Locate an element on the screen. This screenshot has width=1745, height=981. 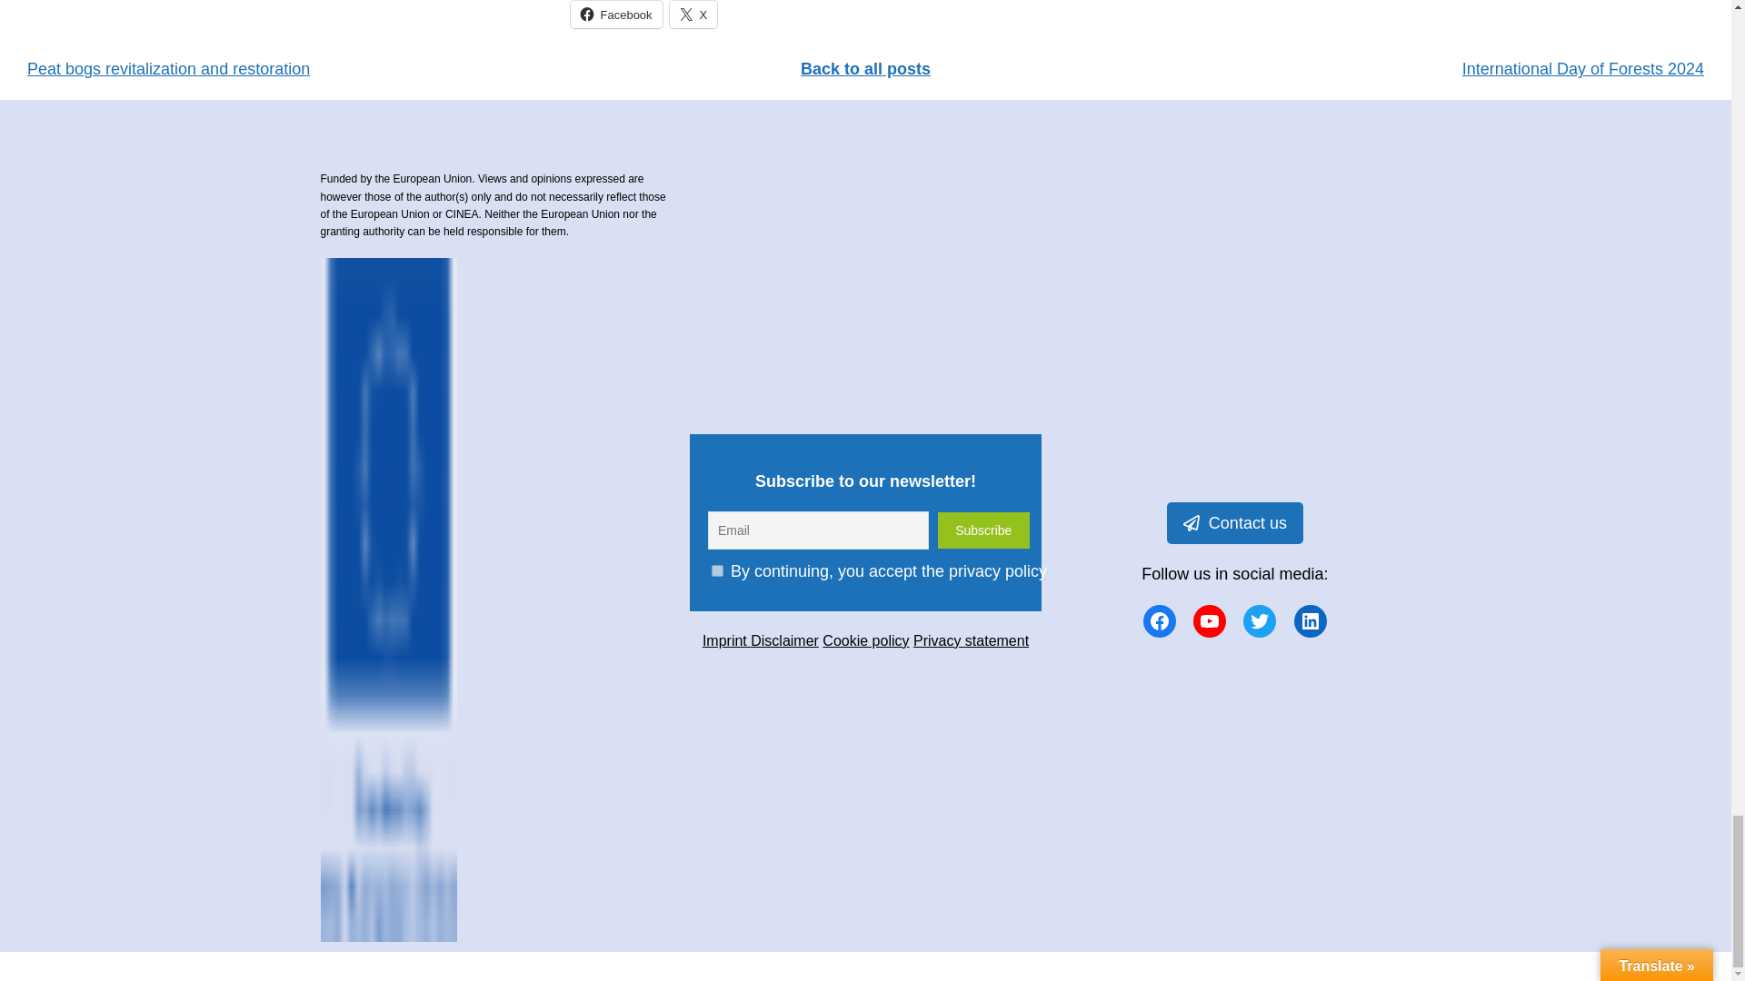
Facebook is located at coordinates (1160, 621).